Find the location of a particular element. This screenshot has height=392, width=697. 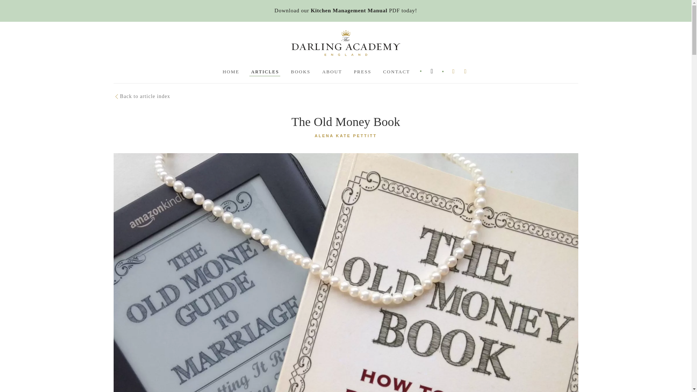

CONTACT is located at coordinates (396, 71).